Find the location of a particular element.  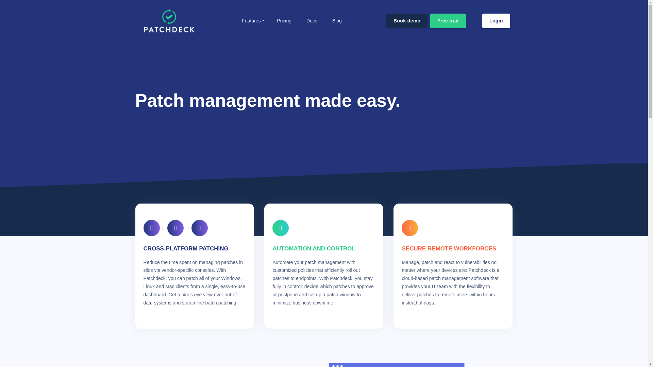

Features is located at coordinates (253, 20).